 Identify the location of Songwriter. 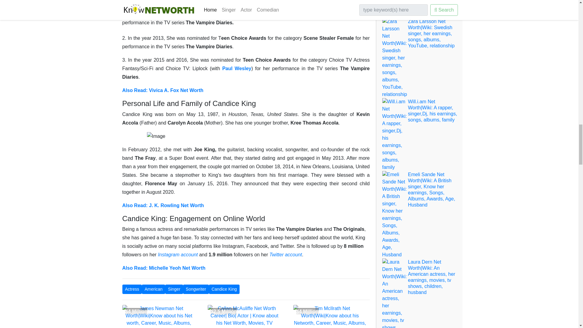
(196, 289).